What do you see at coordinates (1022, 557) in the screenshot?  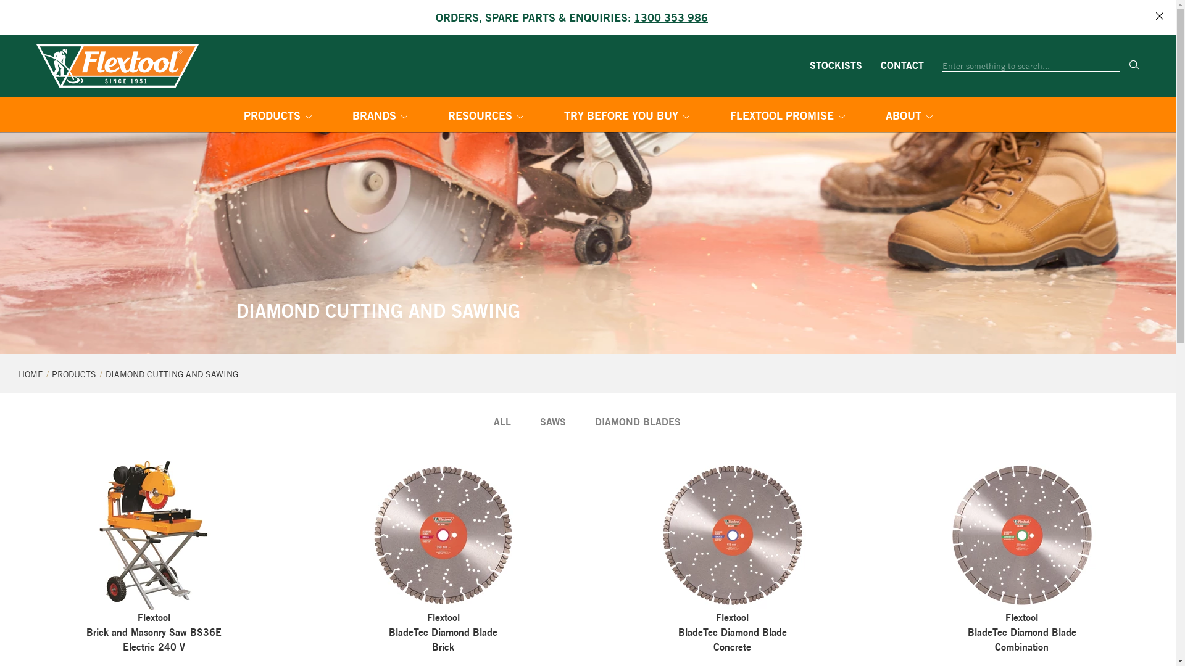 I see `Flextool
BladeTec Diamond Blade
Combination` at bounding box center [1022, 557].